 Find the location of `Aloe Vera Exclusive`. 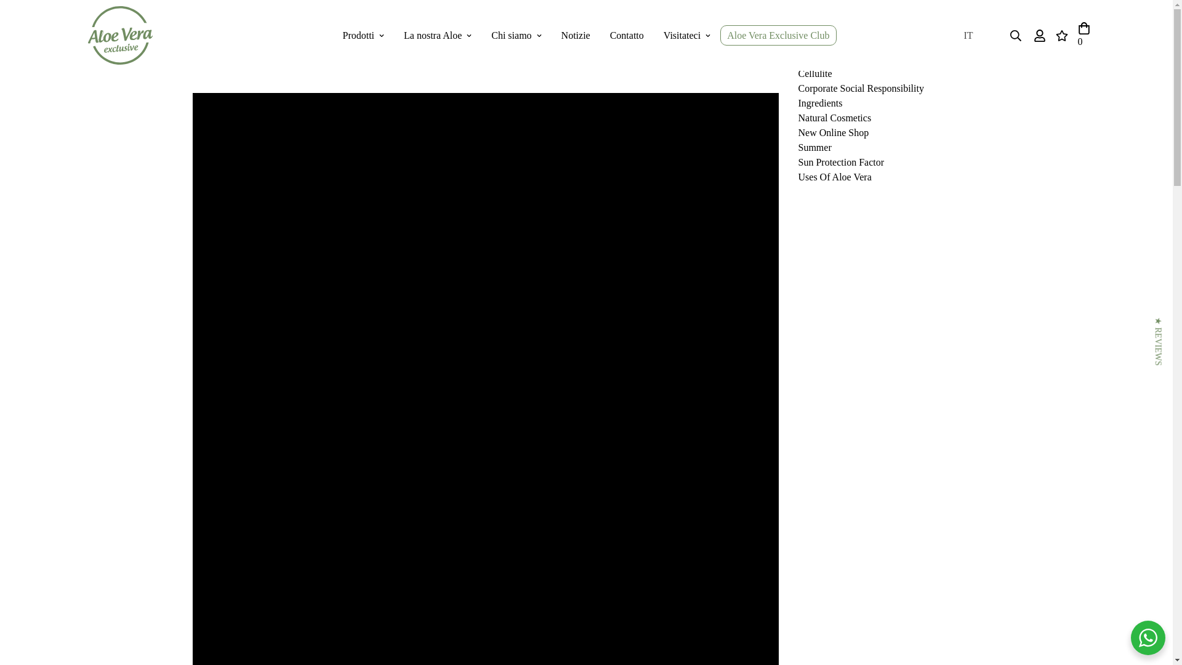

Aloe Vera Exclusive is located at coordinates (119, 35).